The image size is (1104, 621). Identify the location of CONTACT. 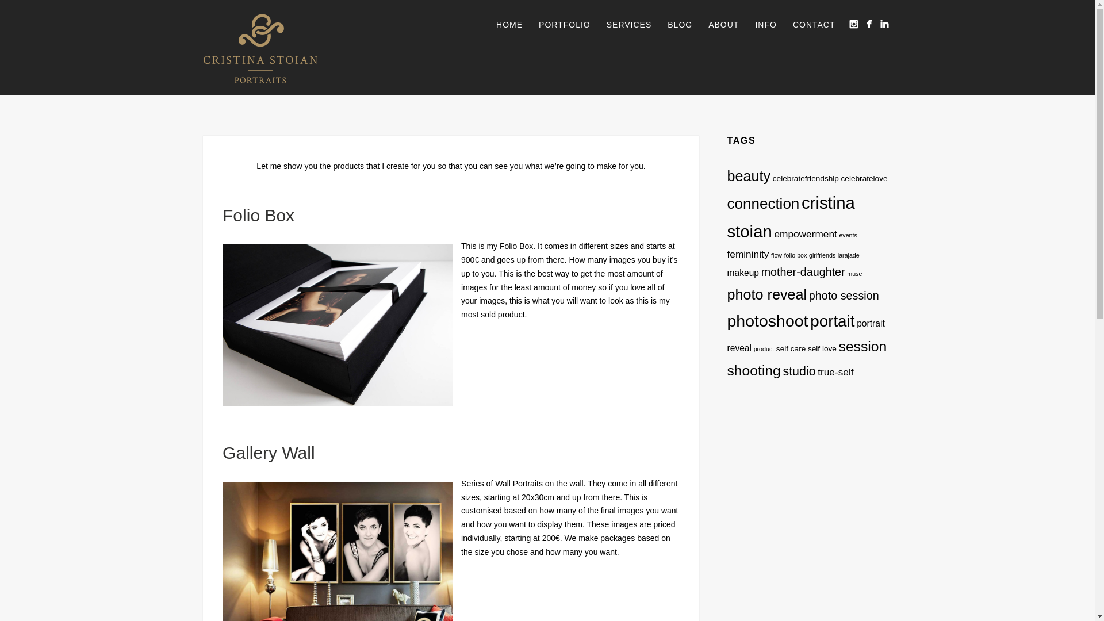
(814, 25).